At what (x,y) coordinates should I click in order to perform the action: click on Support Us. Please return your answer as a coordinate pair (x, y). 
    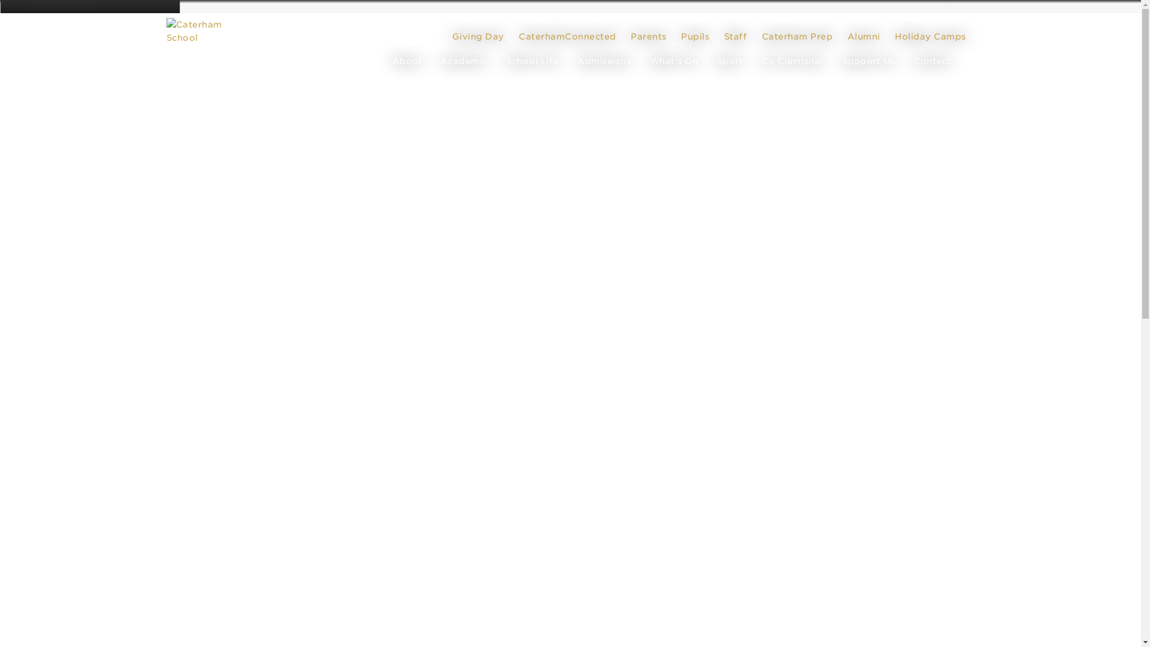
    Looking at the image, I should click on (868, 61).